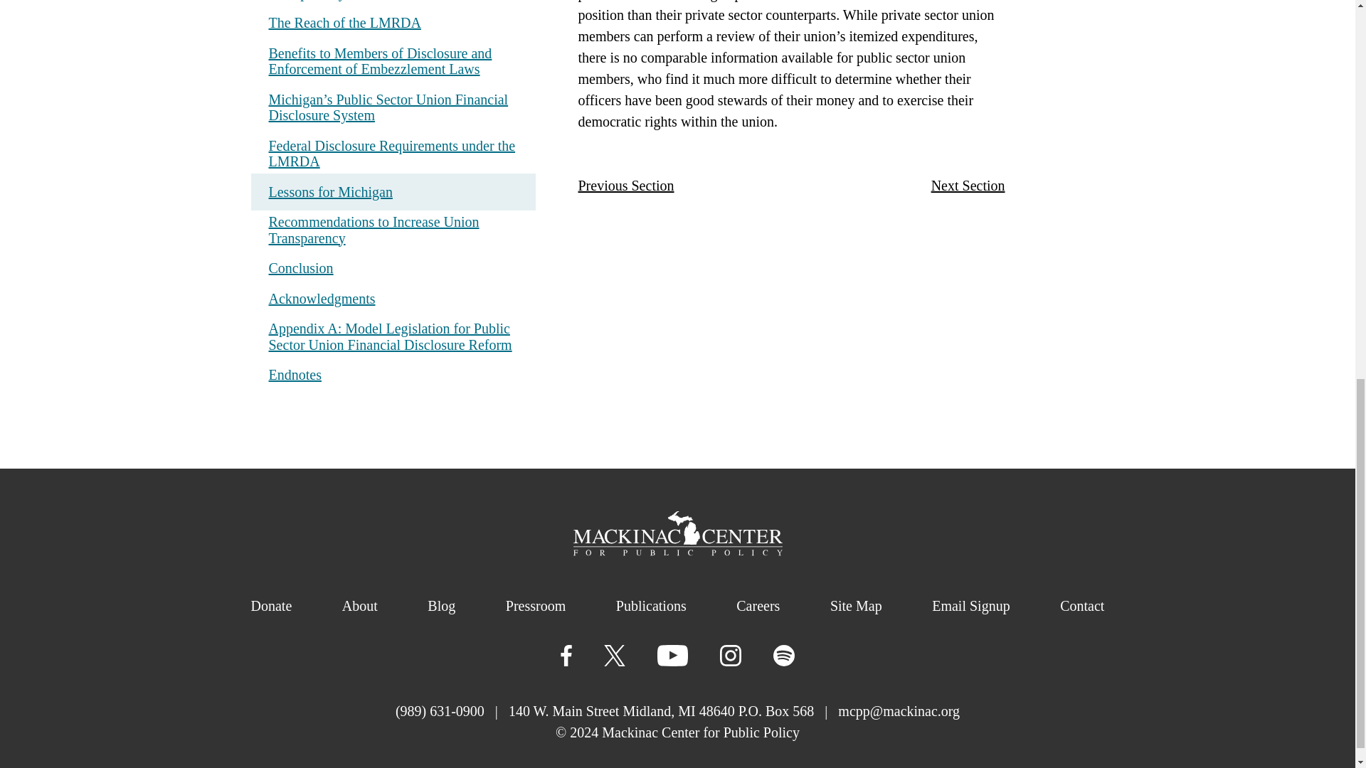 The height and width of the screenshot is (768, 1366). I want to click on About, so click(360, 604).